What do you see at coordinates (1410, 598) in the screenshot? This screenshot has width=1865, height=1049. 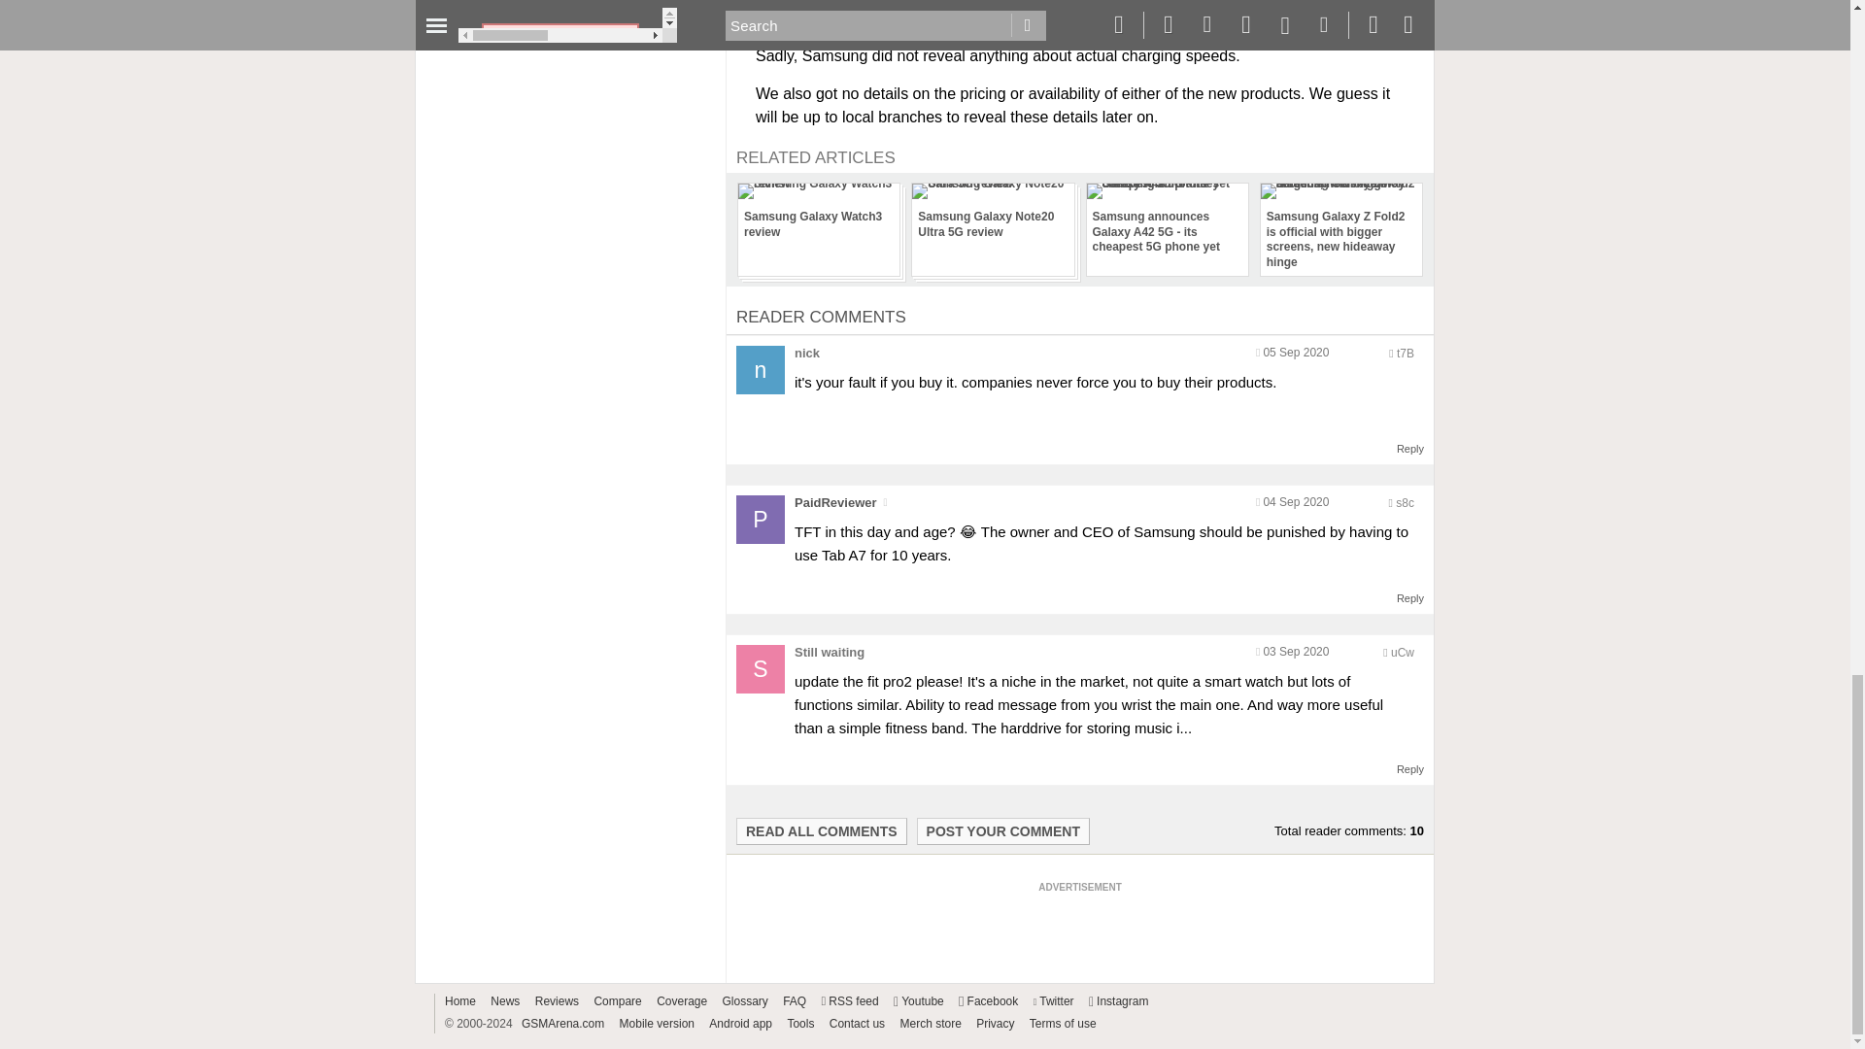 I see `Reply to this post` at bounding box center [1410, 598].